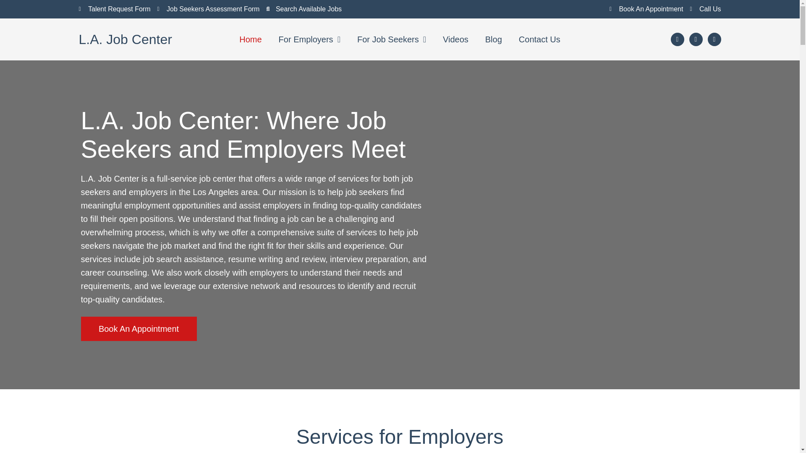 This screenshot has height=453, width=806. Describe the element at coordinates (539, 39) in the screenshot. I see `Contact Us` at that location.